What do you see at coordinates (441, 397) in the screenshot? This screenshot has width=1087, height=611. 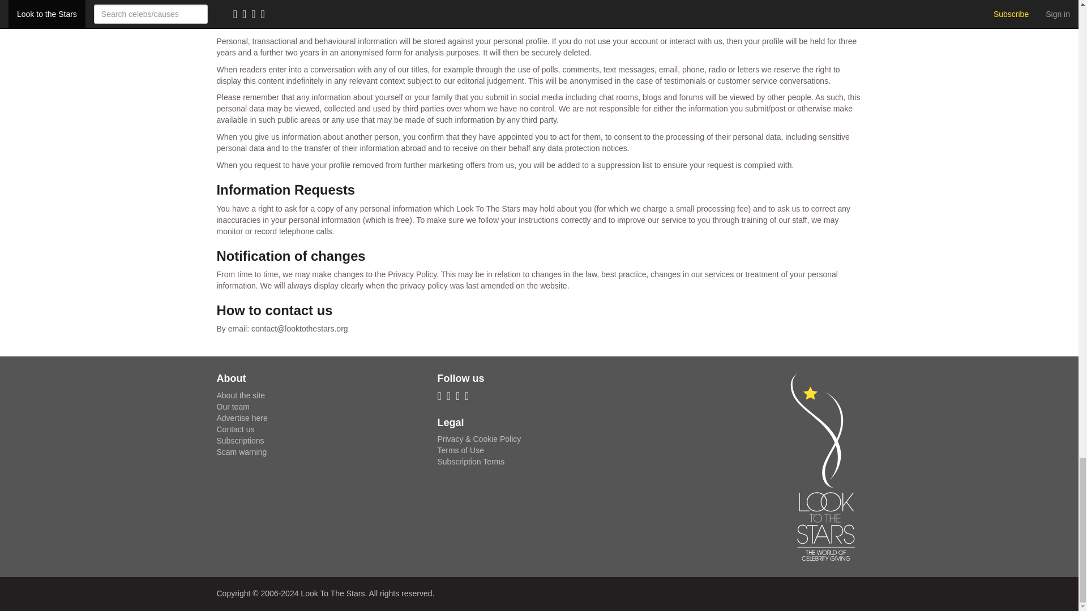 I see `RSS feed` at bounding box center [441, 397].